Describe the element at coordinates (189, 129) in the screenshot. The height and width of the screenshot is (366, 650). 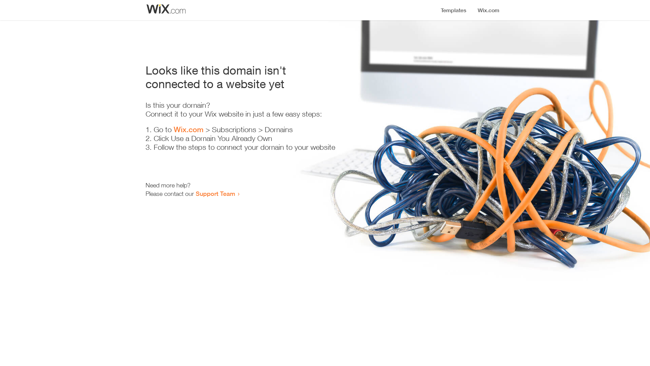
I see `Wix.com` at that location.